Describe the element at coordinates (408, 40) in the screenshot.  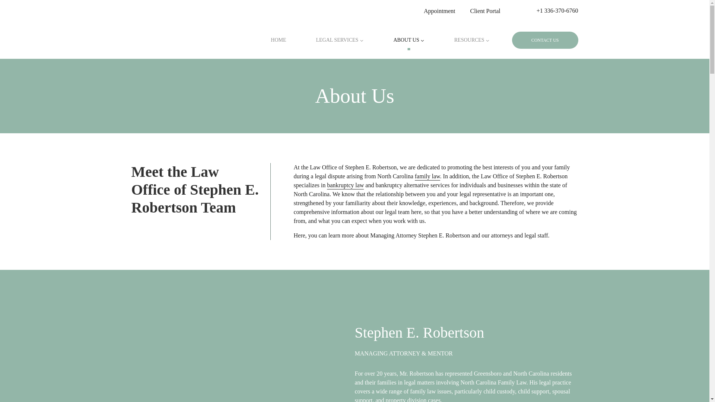
I see `ABOUT US` at that location.